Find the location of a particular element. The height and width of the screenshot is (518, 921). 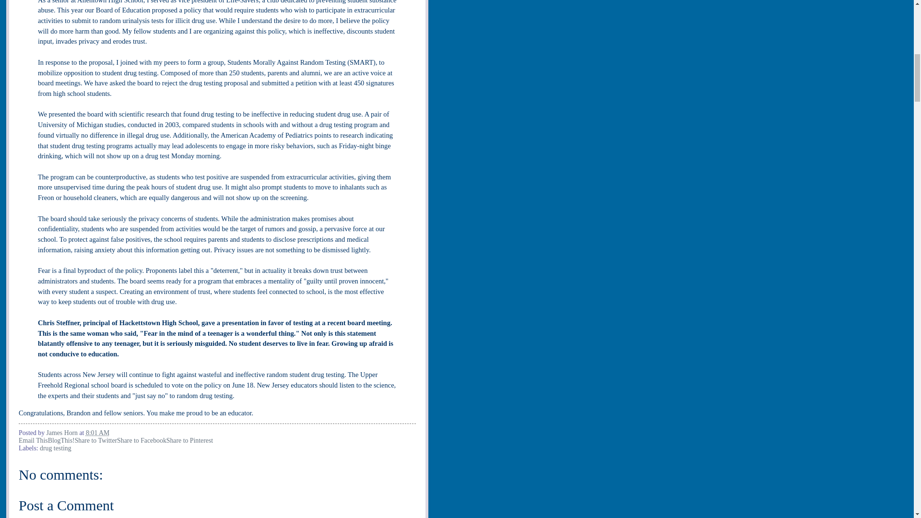

Share to Twitter is located at coordinates (95, 440).